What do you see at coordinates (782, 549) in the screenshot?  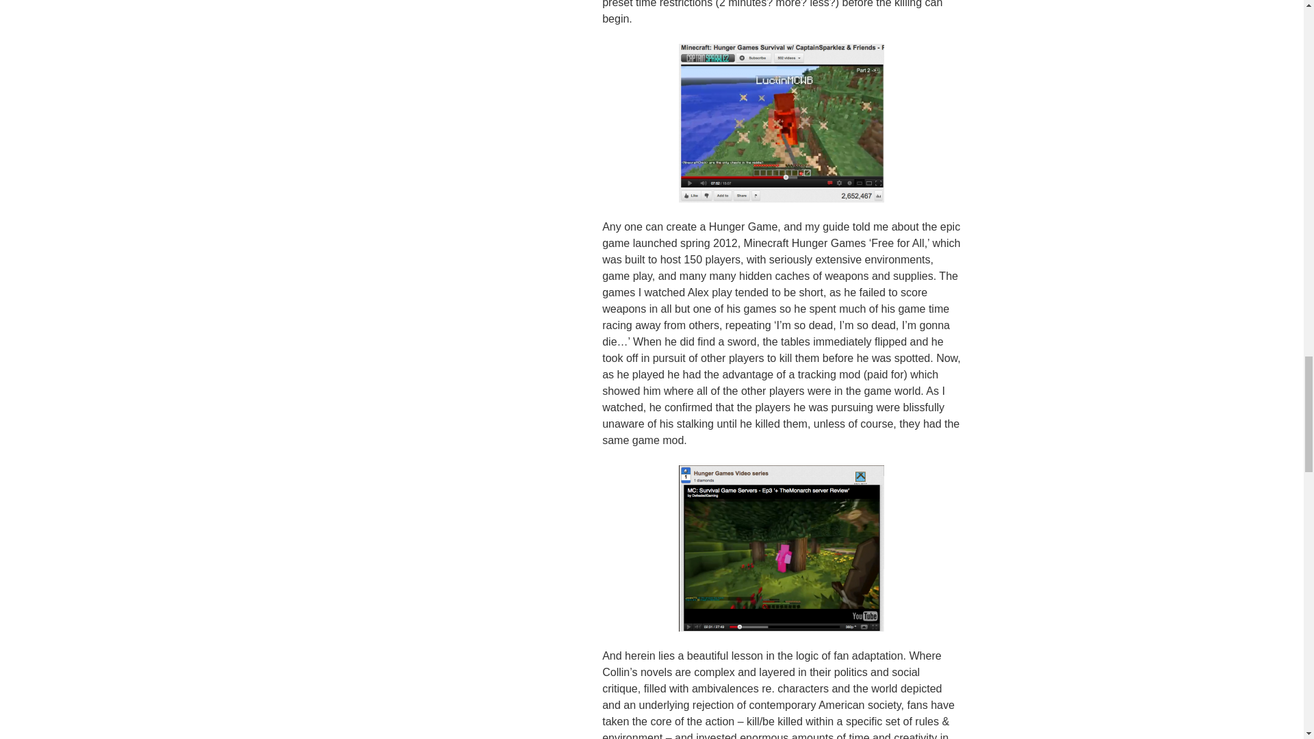 I see `MC Survival Game Servers Ep3` at bounding box center [782, 549].